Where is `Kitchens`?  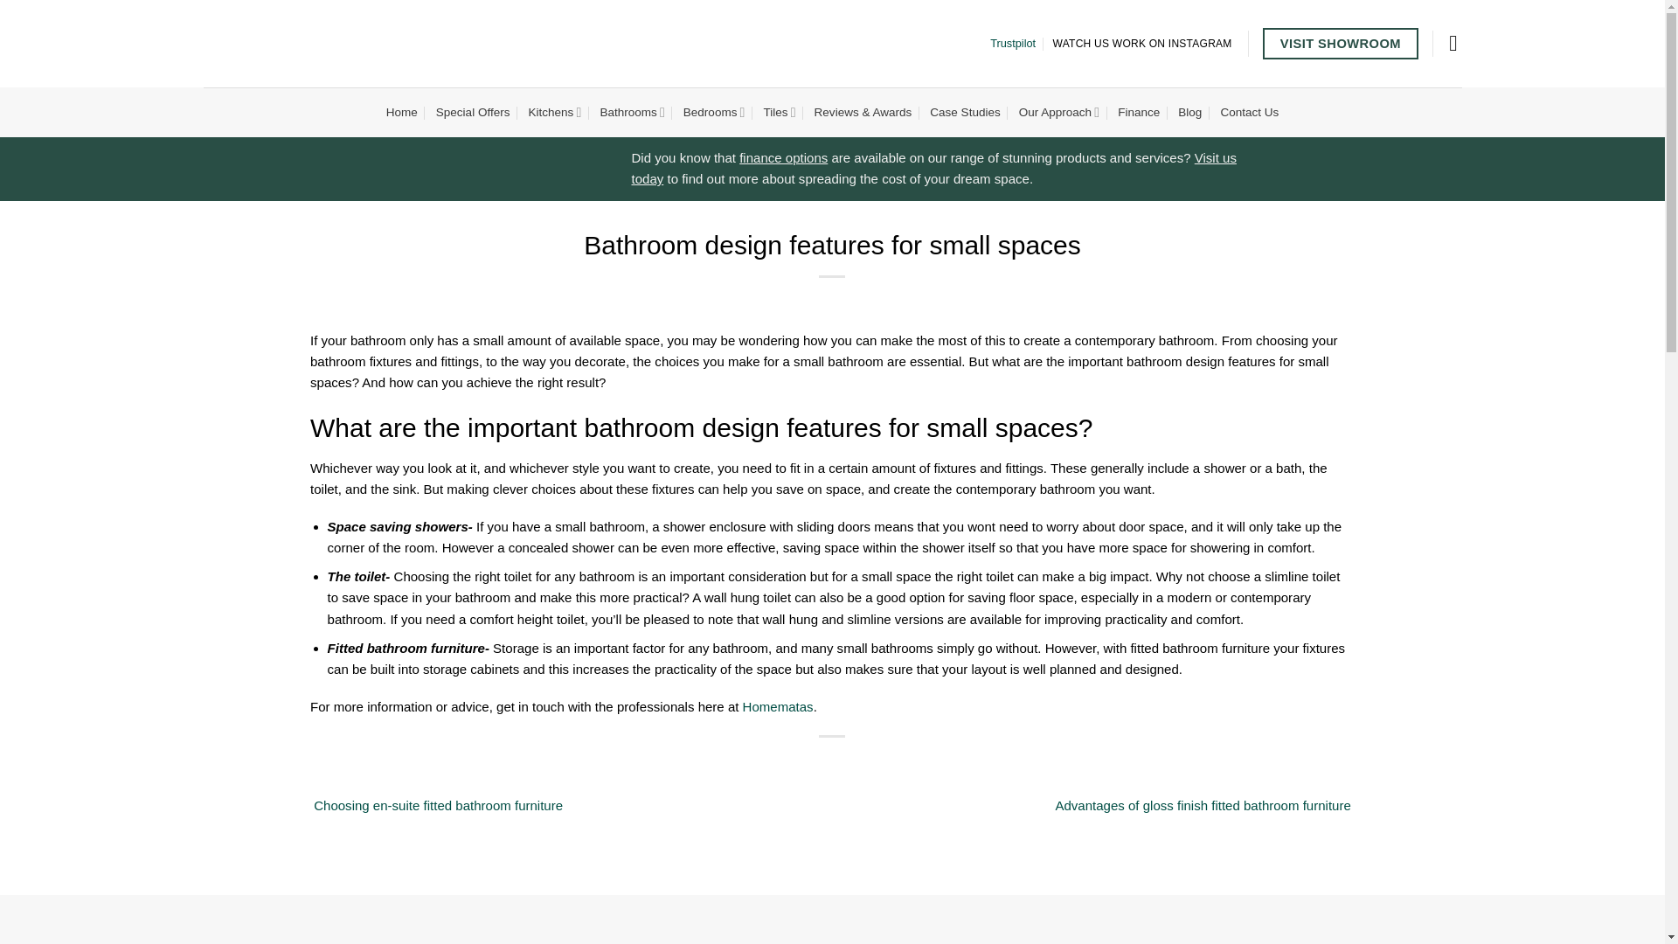
Kitchens is located at coordinates (554, 112).